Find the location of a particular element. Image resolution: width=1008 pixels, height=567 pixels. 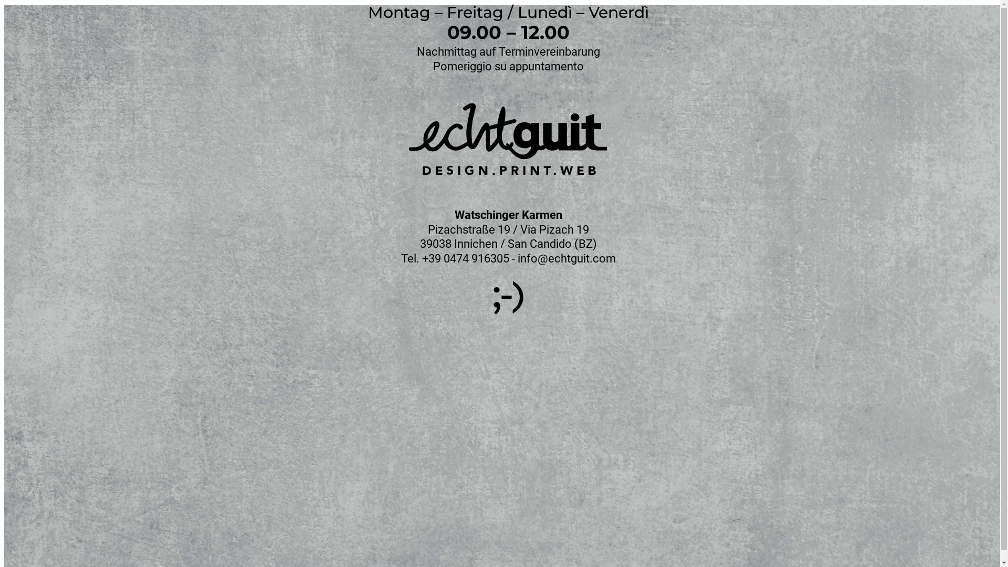

info@echtguit.com is located at coordinates (567, 258).